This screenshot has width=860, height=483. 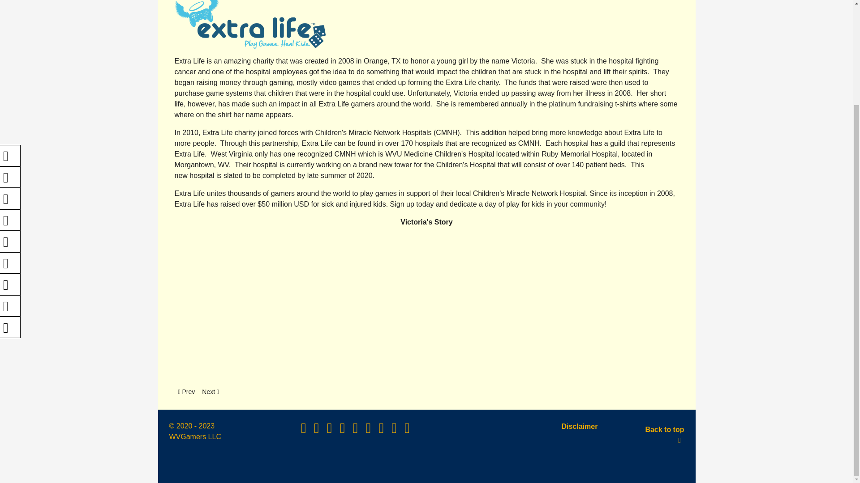 What do you see at coordinates (10, 91) in the screenshot?
I see `Instagram` at bounding box center [10, 91].